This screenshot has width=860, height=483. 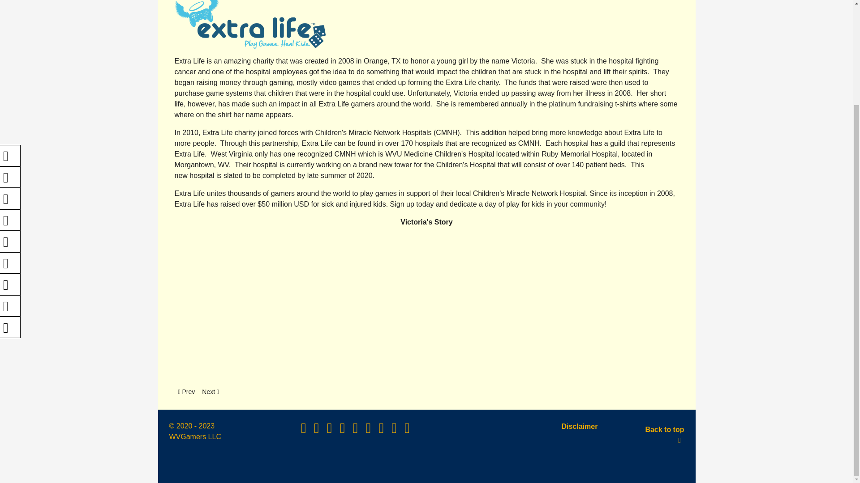 What do you see at coordinates (10, 91) in the screenshot?
I see `Instagram` at bounding box center [10, 91].